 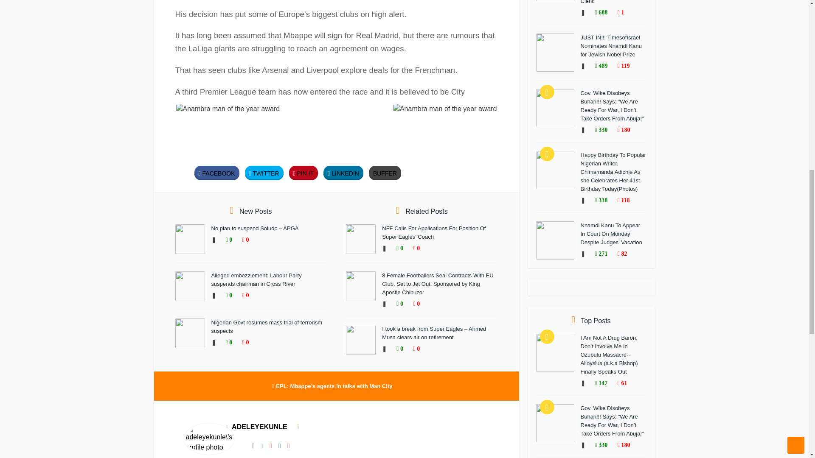 What do you see at coordinates (259, 427) in the screenshot?
I see `Posts by adeleyekunle` at bounding box center [259, 427].